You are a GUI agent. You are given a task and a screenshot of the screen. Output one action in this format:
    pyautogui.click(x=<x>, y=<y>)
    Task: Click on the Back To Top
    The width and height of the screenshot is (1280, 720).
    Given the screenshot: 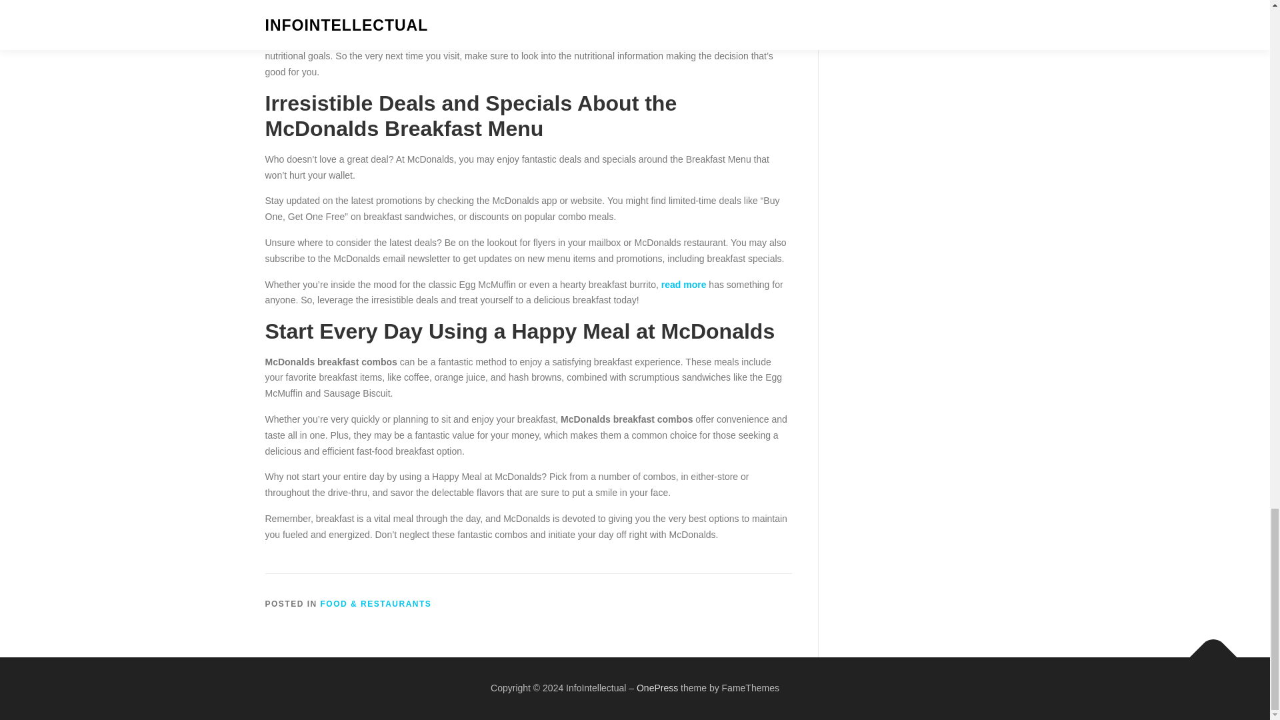 What is the action you would take?
    pyautogui.click(x=1207, y=651)
    